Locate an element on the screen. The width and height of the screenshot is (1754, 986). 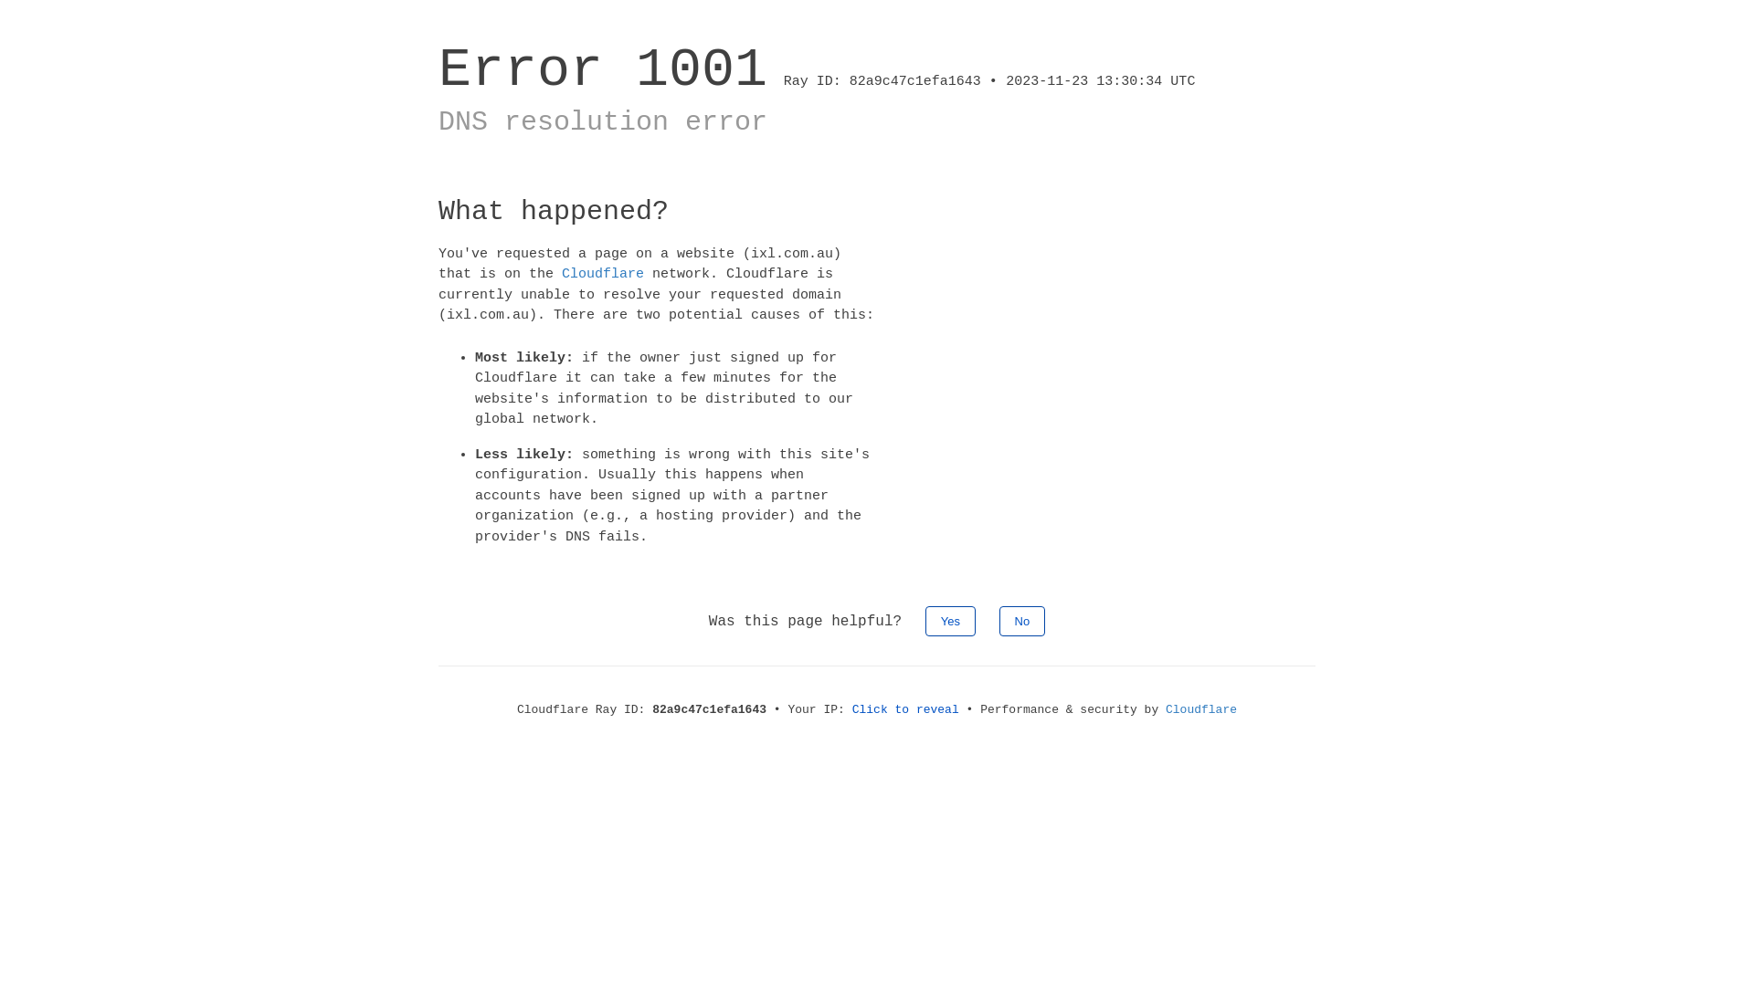
No is located at coordinates (1023, 621).